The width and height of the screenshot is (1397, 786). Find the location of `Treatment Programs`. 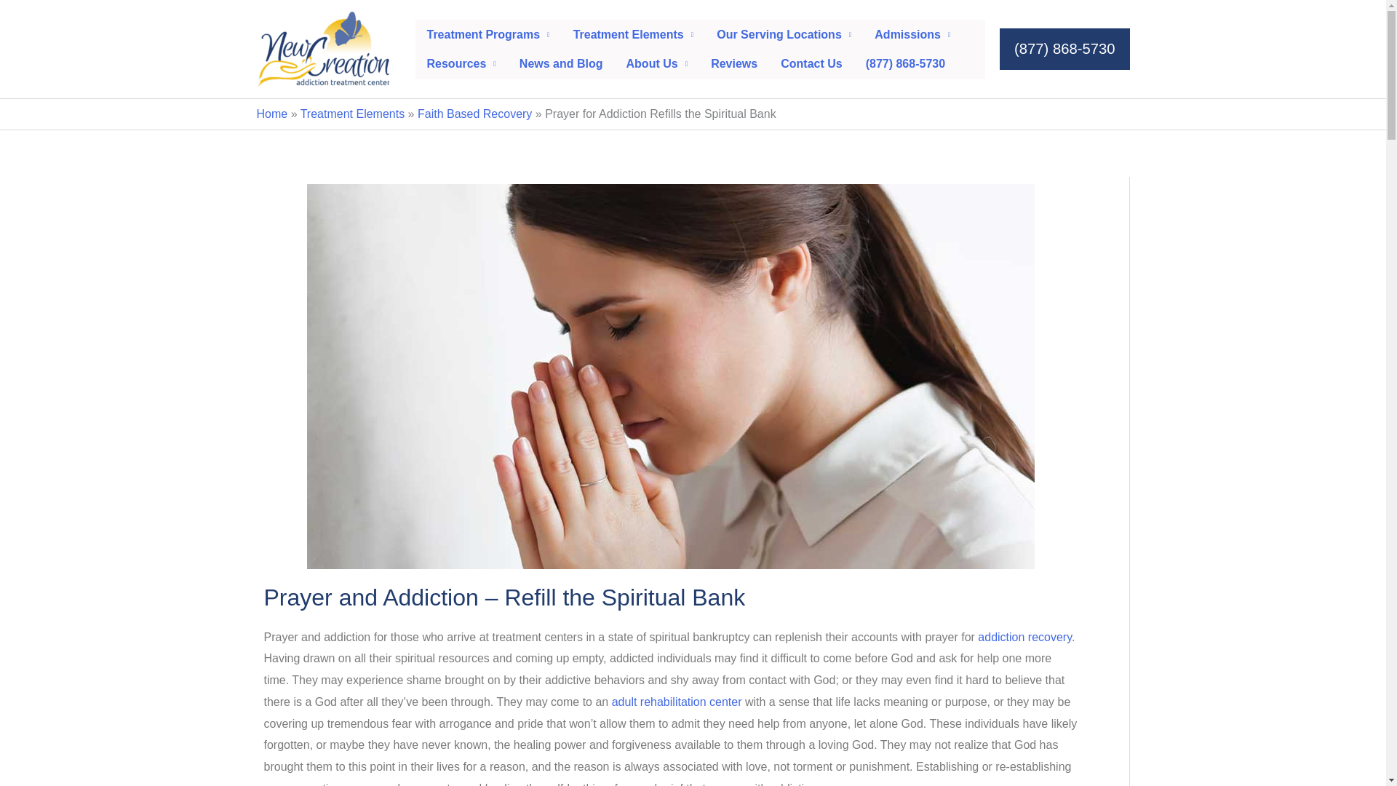

Treatment Programs is located at coordinates (487, 35).